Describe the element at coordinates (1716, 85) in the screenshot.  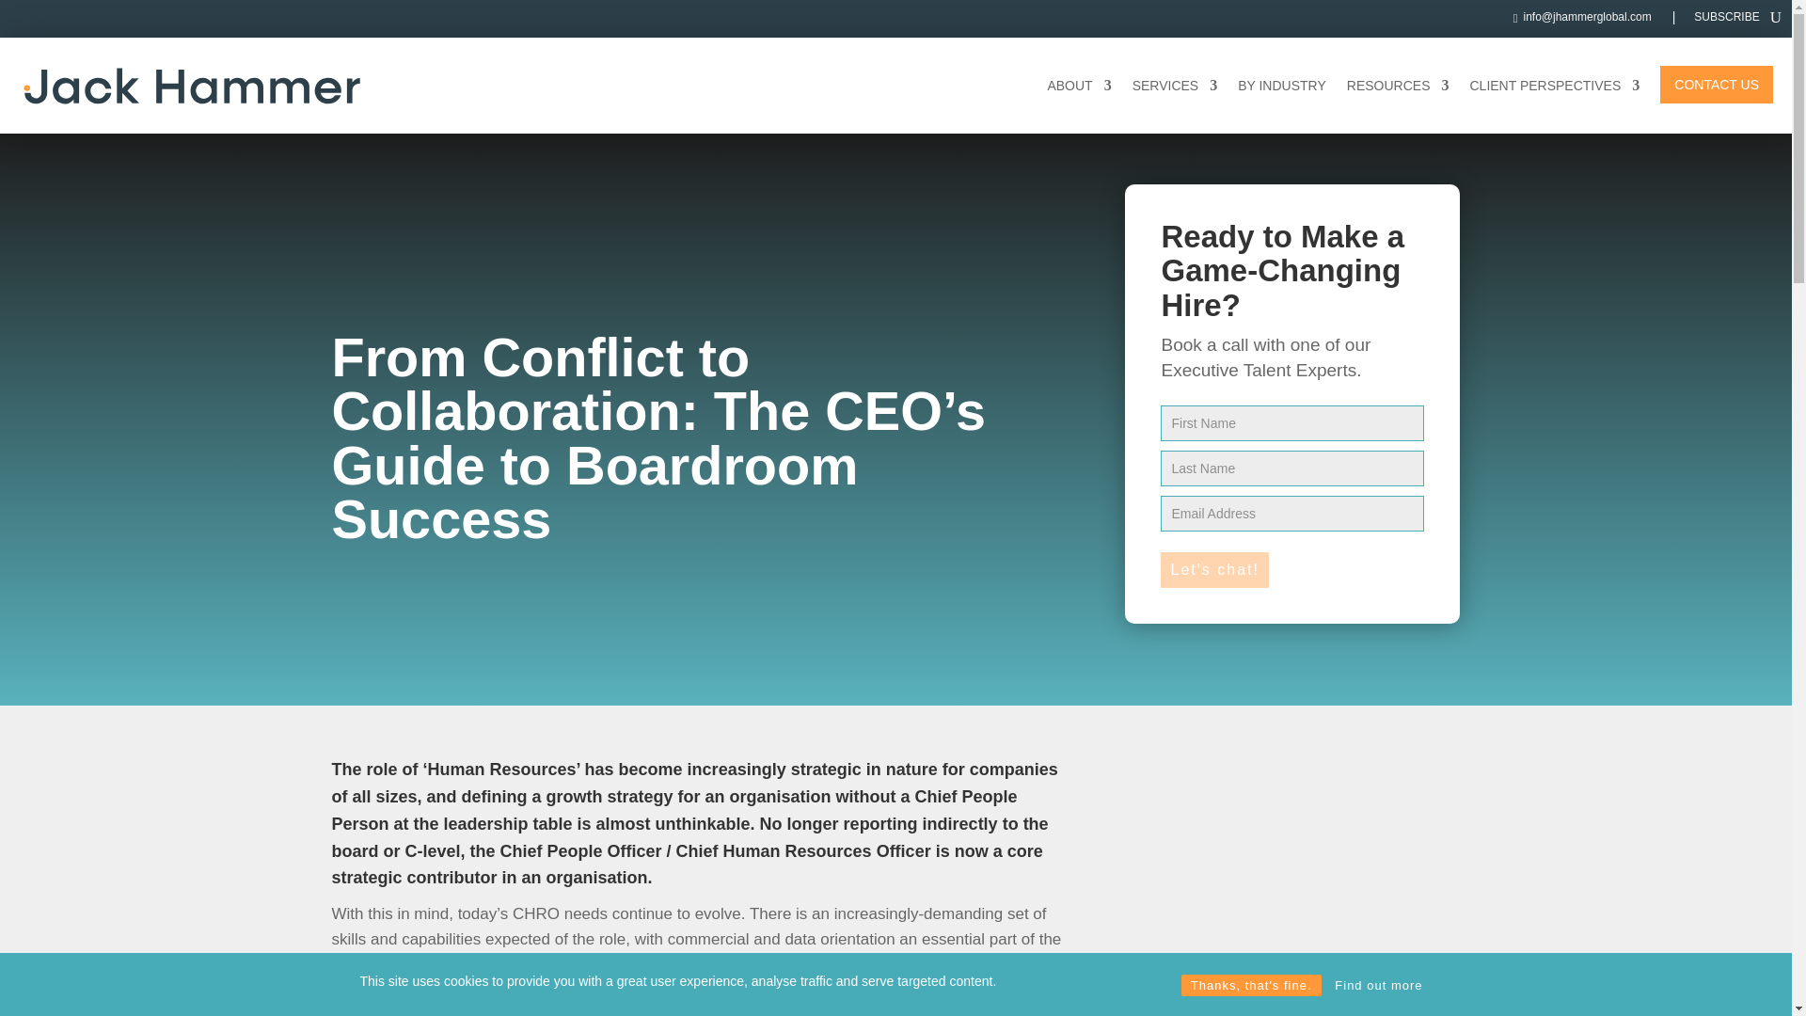
I see `CONTACT US` at that location.